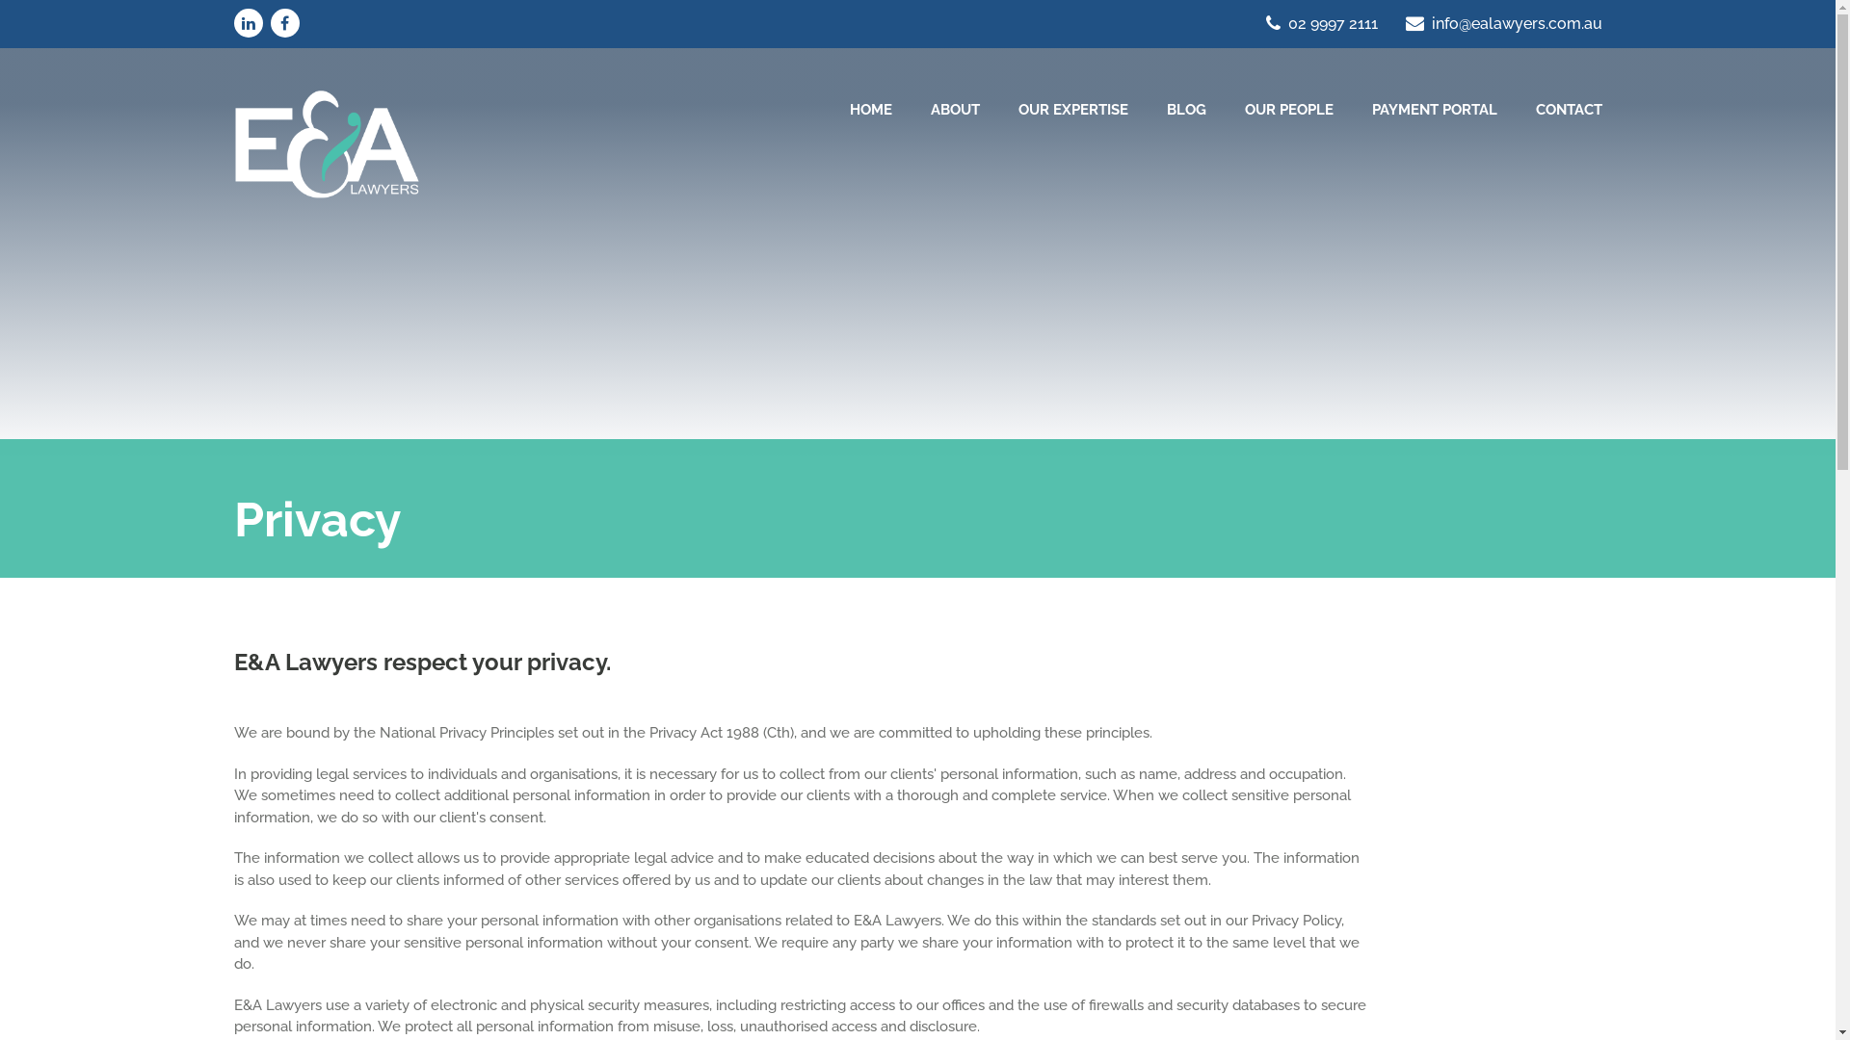 The height and width of the screenshot is (1040, 1850). Describe the element at coordinates (1569, 110) in the screenshot. I see `CONTACT` at that location.